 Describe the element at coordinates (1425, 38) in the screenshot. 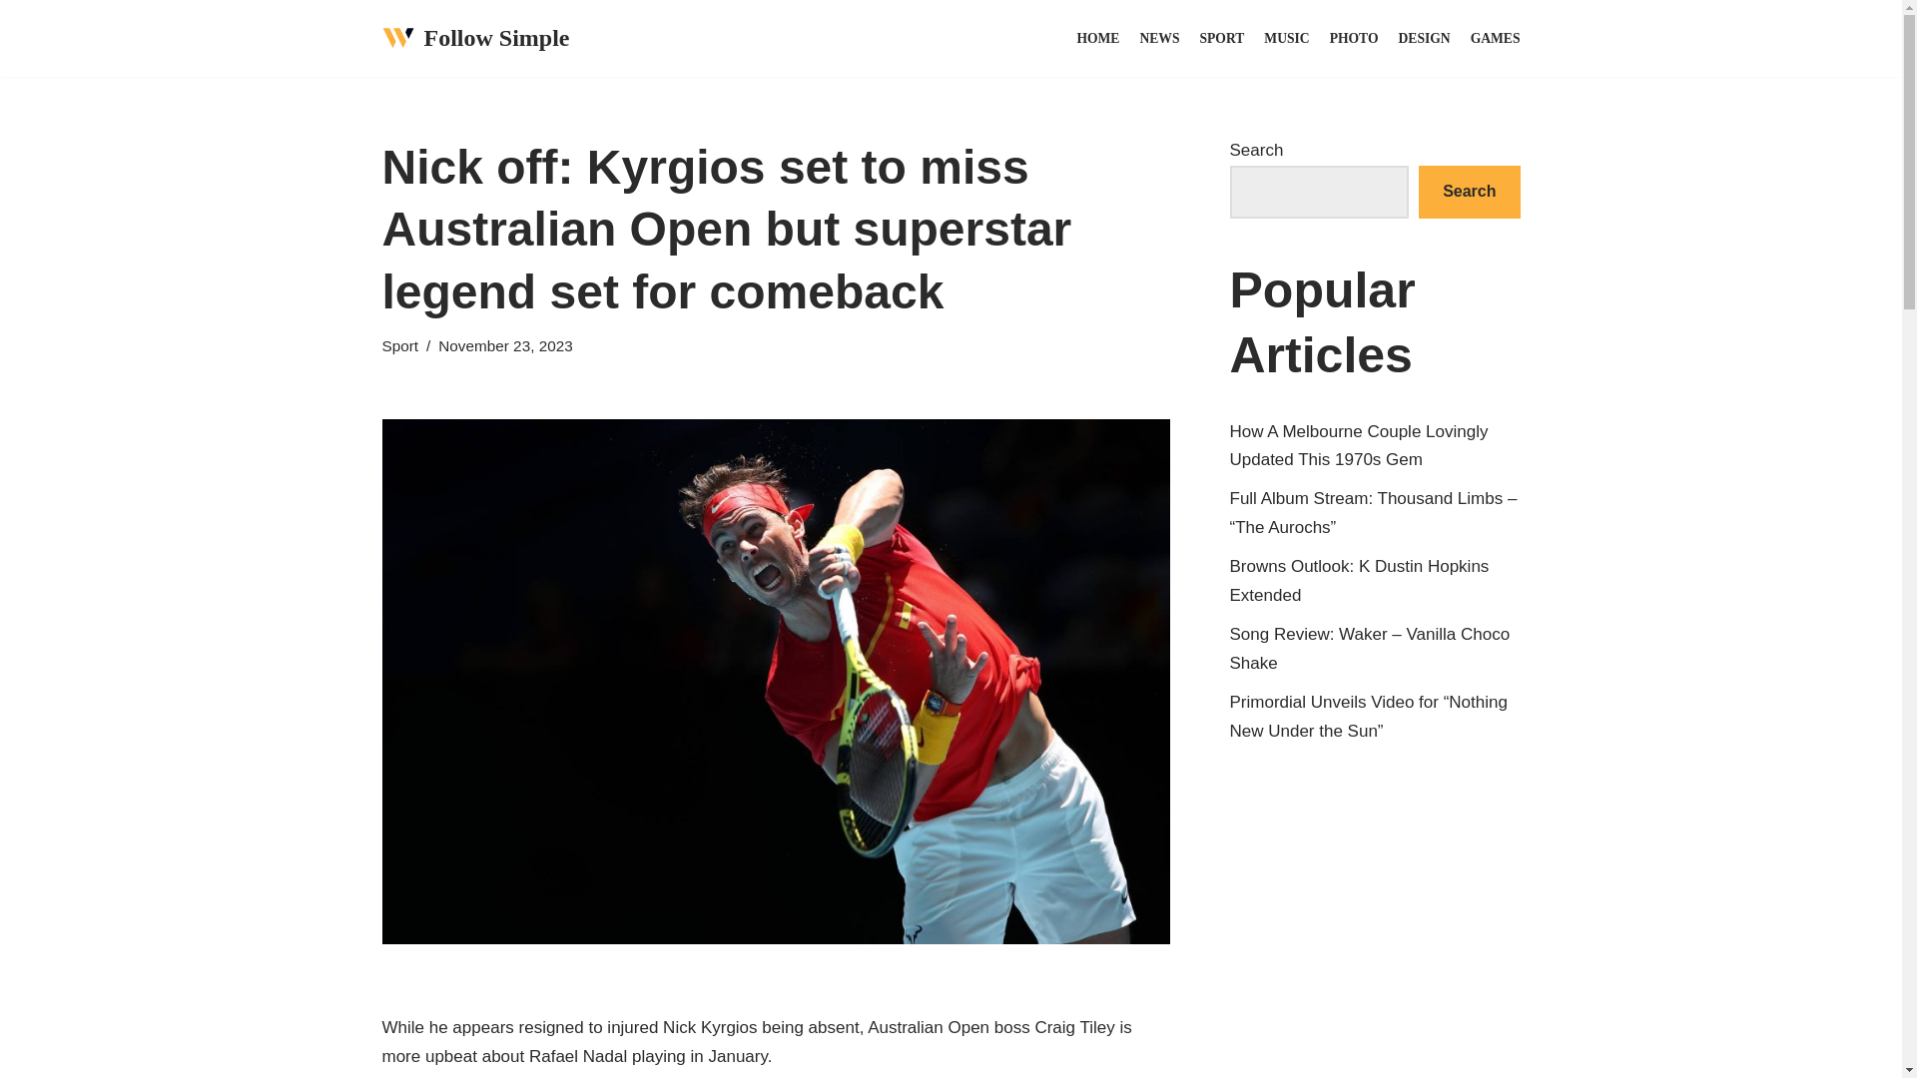

I see `DESIGN` at that location.